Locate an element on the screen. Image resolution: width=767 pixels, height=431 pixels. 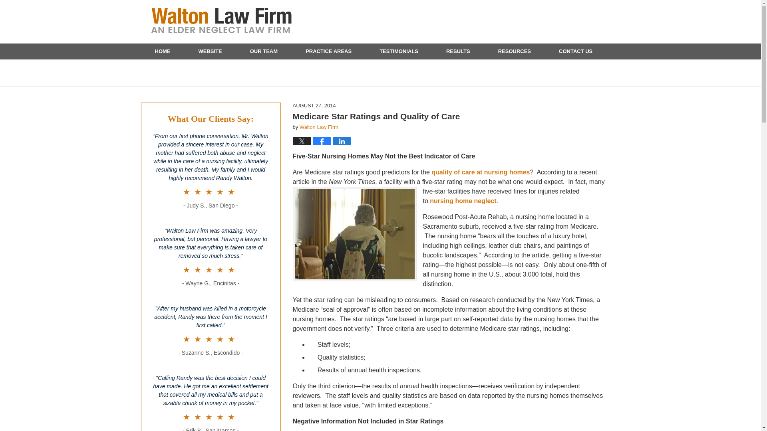
TESTIMONIALS is located at coordinates (399, 51).